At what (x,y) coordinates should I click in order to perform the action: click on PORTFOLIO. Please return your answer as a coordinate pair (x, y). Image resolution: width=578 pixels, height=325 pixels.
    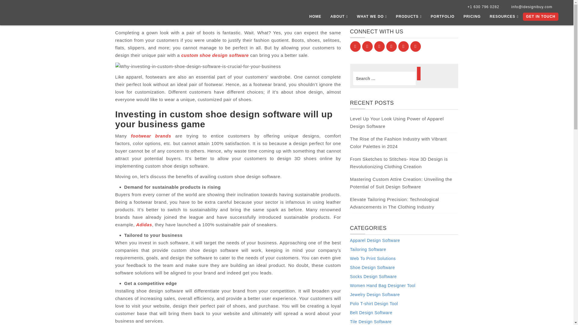
    Looking at the image, I should click on (443, 18).